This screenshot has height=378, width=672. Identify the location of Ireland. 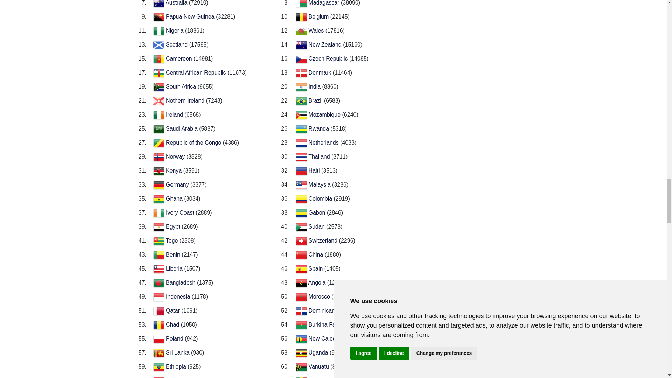
(175, 114).